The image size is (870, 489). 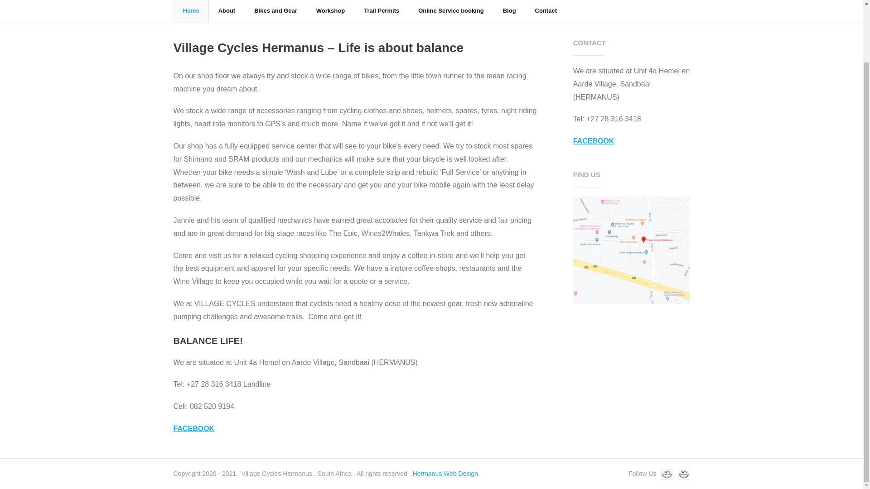 What do you see at coordinates (632, 250) in the screenshot?
I see `Find us` at bounding box center [632, 250].